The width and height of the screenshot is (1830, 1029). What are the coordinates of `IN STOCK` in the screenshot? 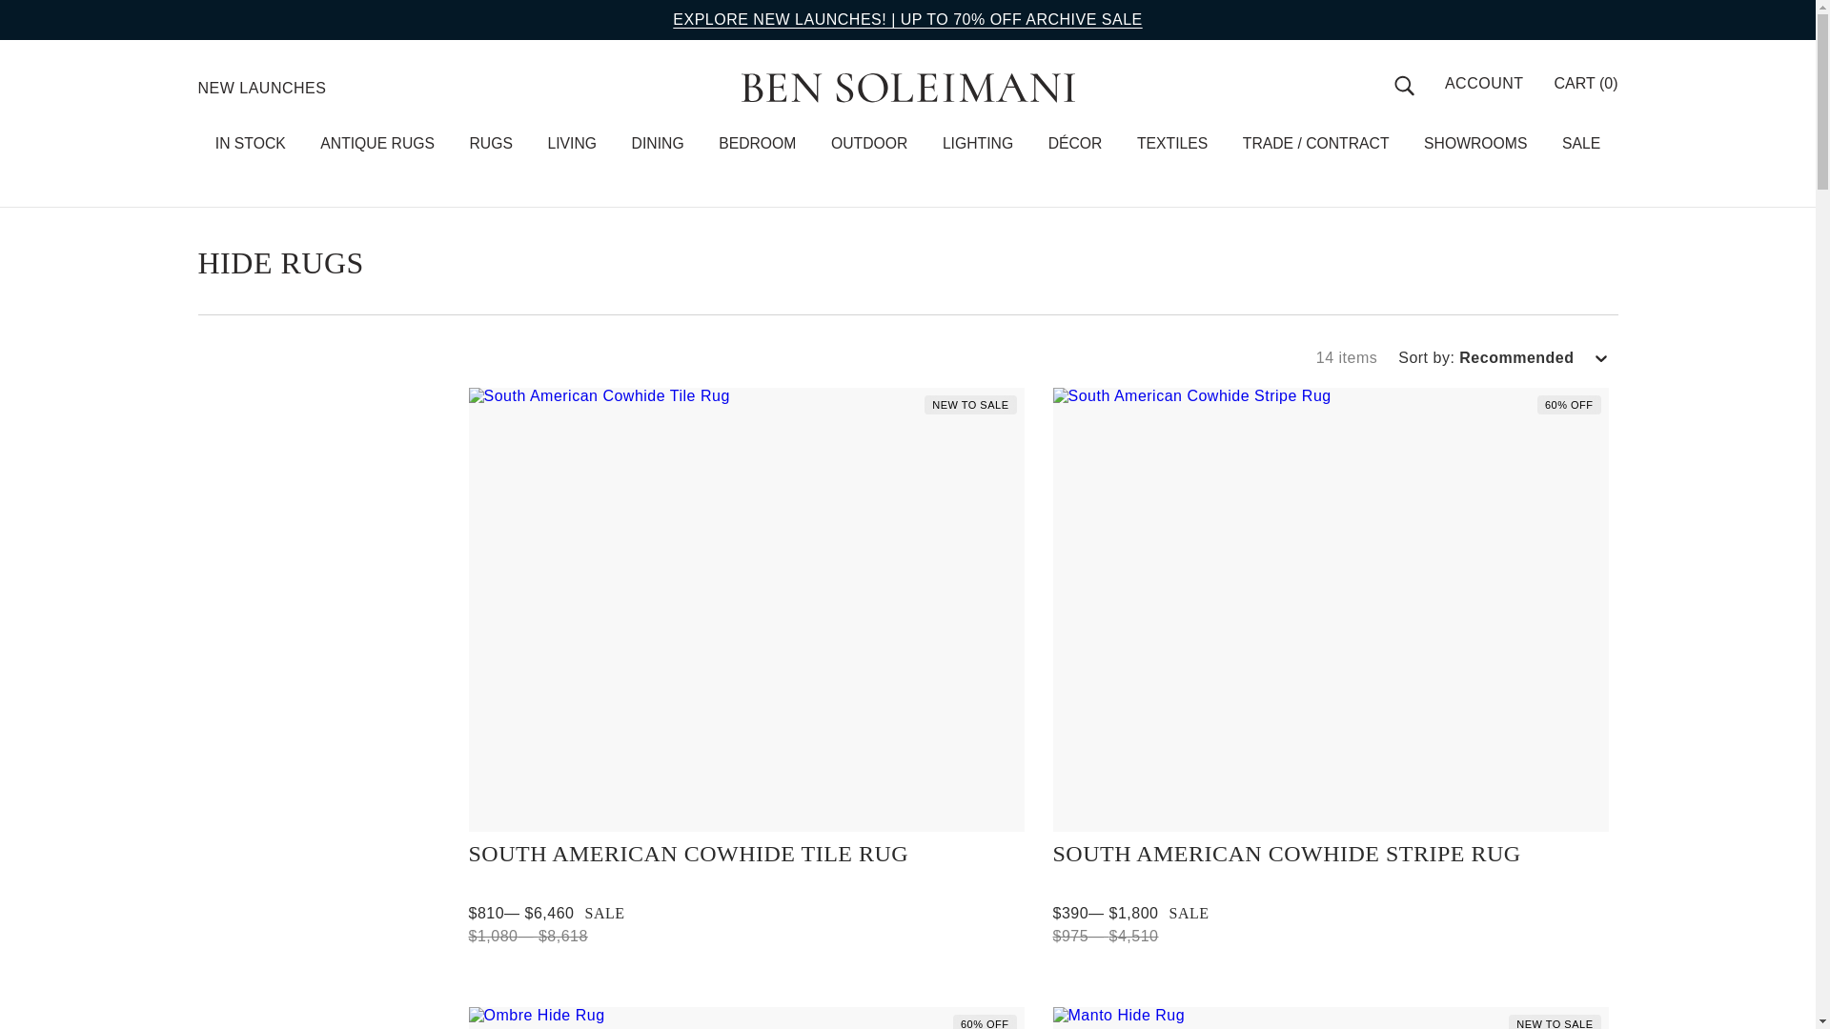 It's located at (250, 143).